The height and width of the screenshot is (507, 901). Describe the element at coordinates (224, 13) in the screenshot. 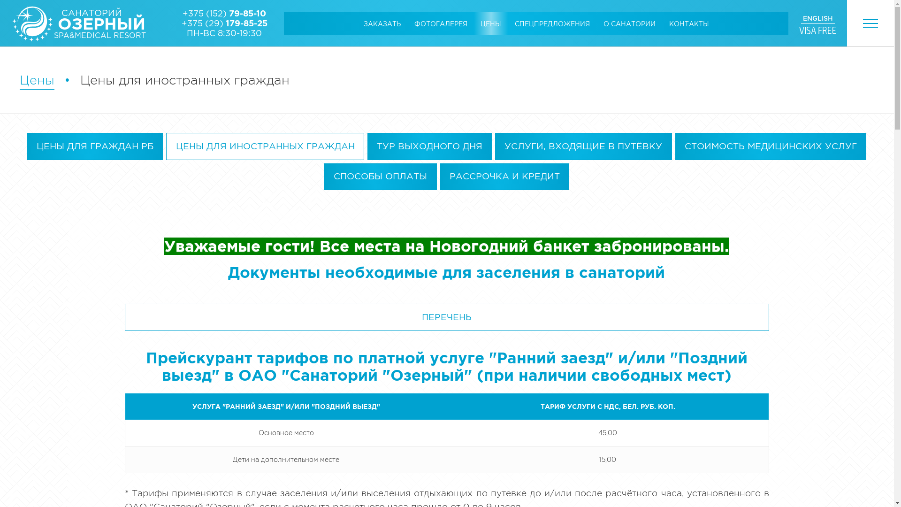

I see `+375 (152) 79-85-10` at that location.